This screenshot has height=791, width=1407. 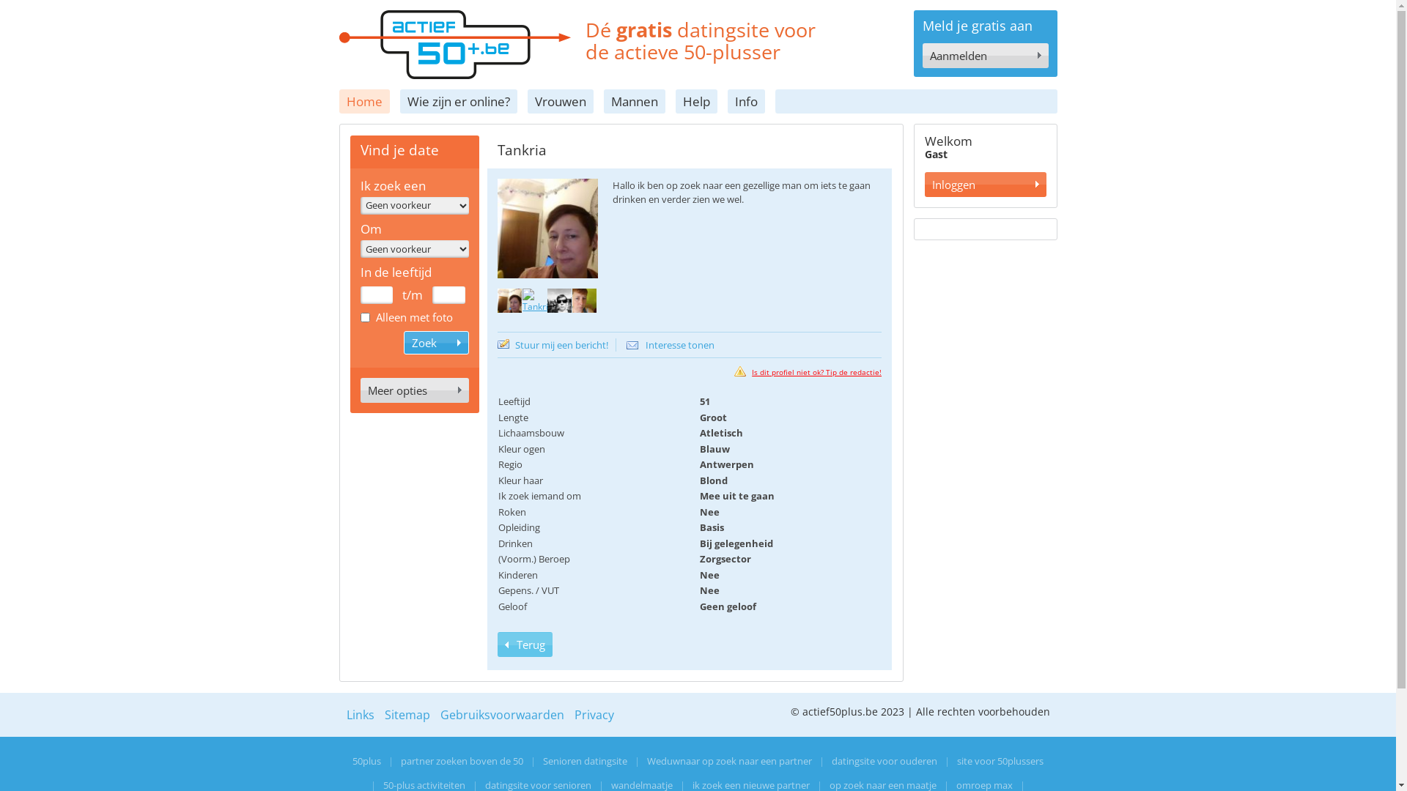 I want to click on Info, so click(x=746, y=101).